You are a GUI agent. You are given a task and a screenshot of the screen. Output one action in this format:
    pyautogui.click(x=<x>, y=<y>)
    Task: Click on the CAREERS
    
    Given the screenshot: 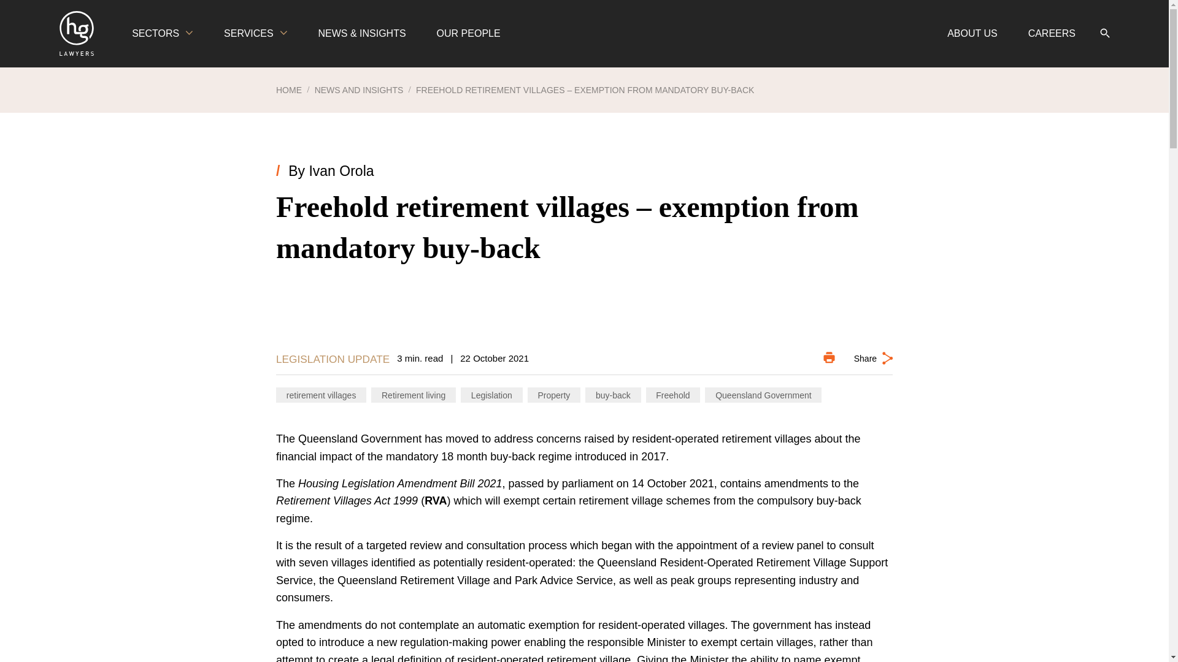 What is the action you would take?
    pyautogui.click(x=1052, y=34)
    